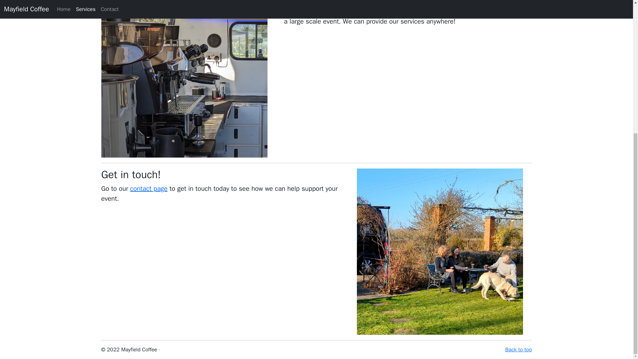  Describe the element at coordinates (149, 188) in the screenshot. I see `contact page` at that location.